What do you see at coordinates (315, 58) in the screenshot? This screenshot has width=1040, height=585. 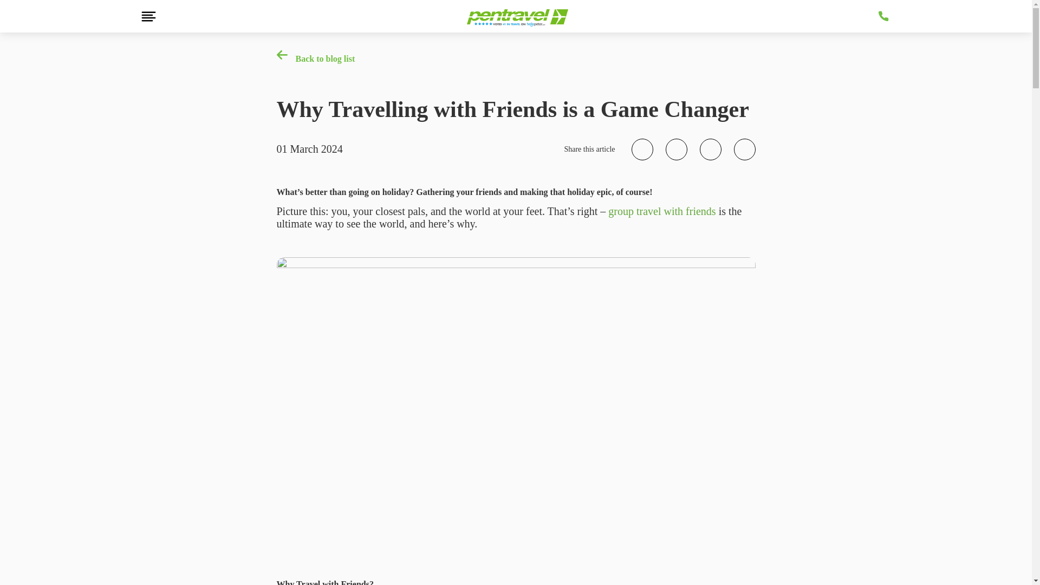 I see `Back to blog list` at bounding box center [315, 58].